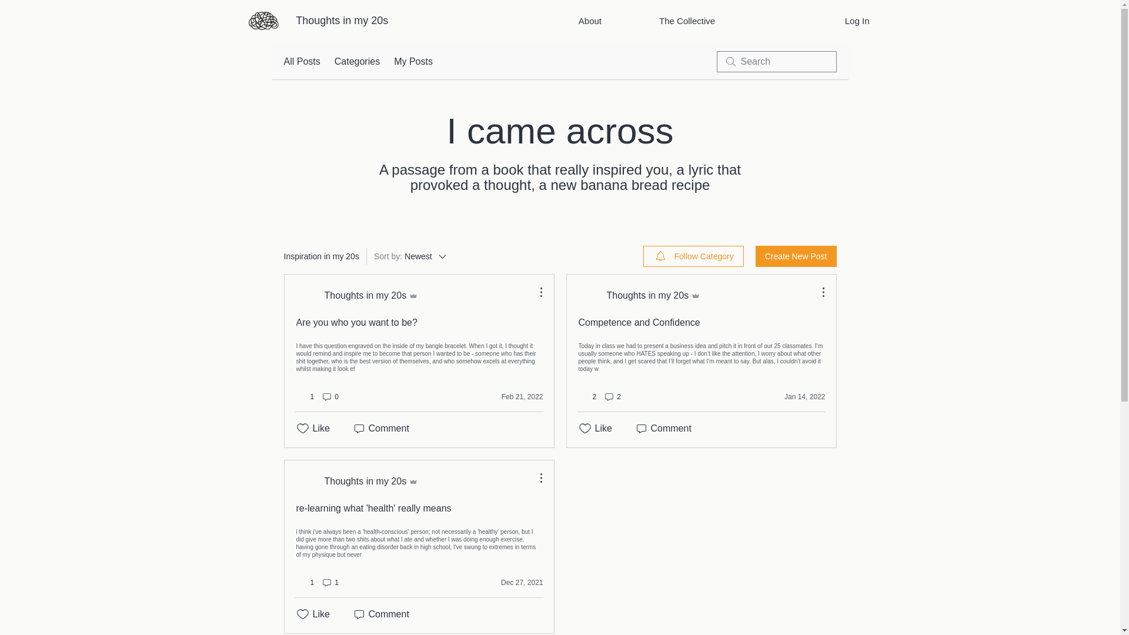  I want to click on Create New Post, so click(358, 295).